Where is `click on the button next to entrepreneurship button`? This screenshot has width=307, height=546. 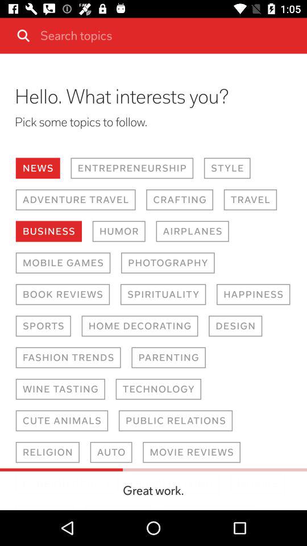
click on the button next to entrepreneurship button is located at coordinates (227, 168).